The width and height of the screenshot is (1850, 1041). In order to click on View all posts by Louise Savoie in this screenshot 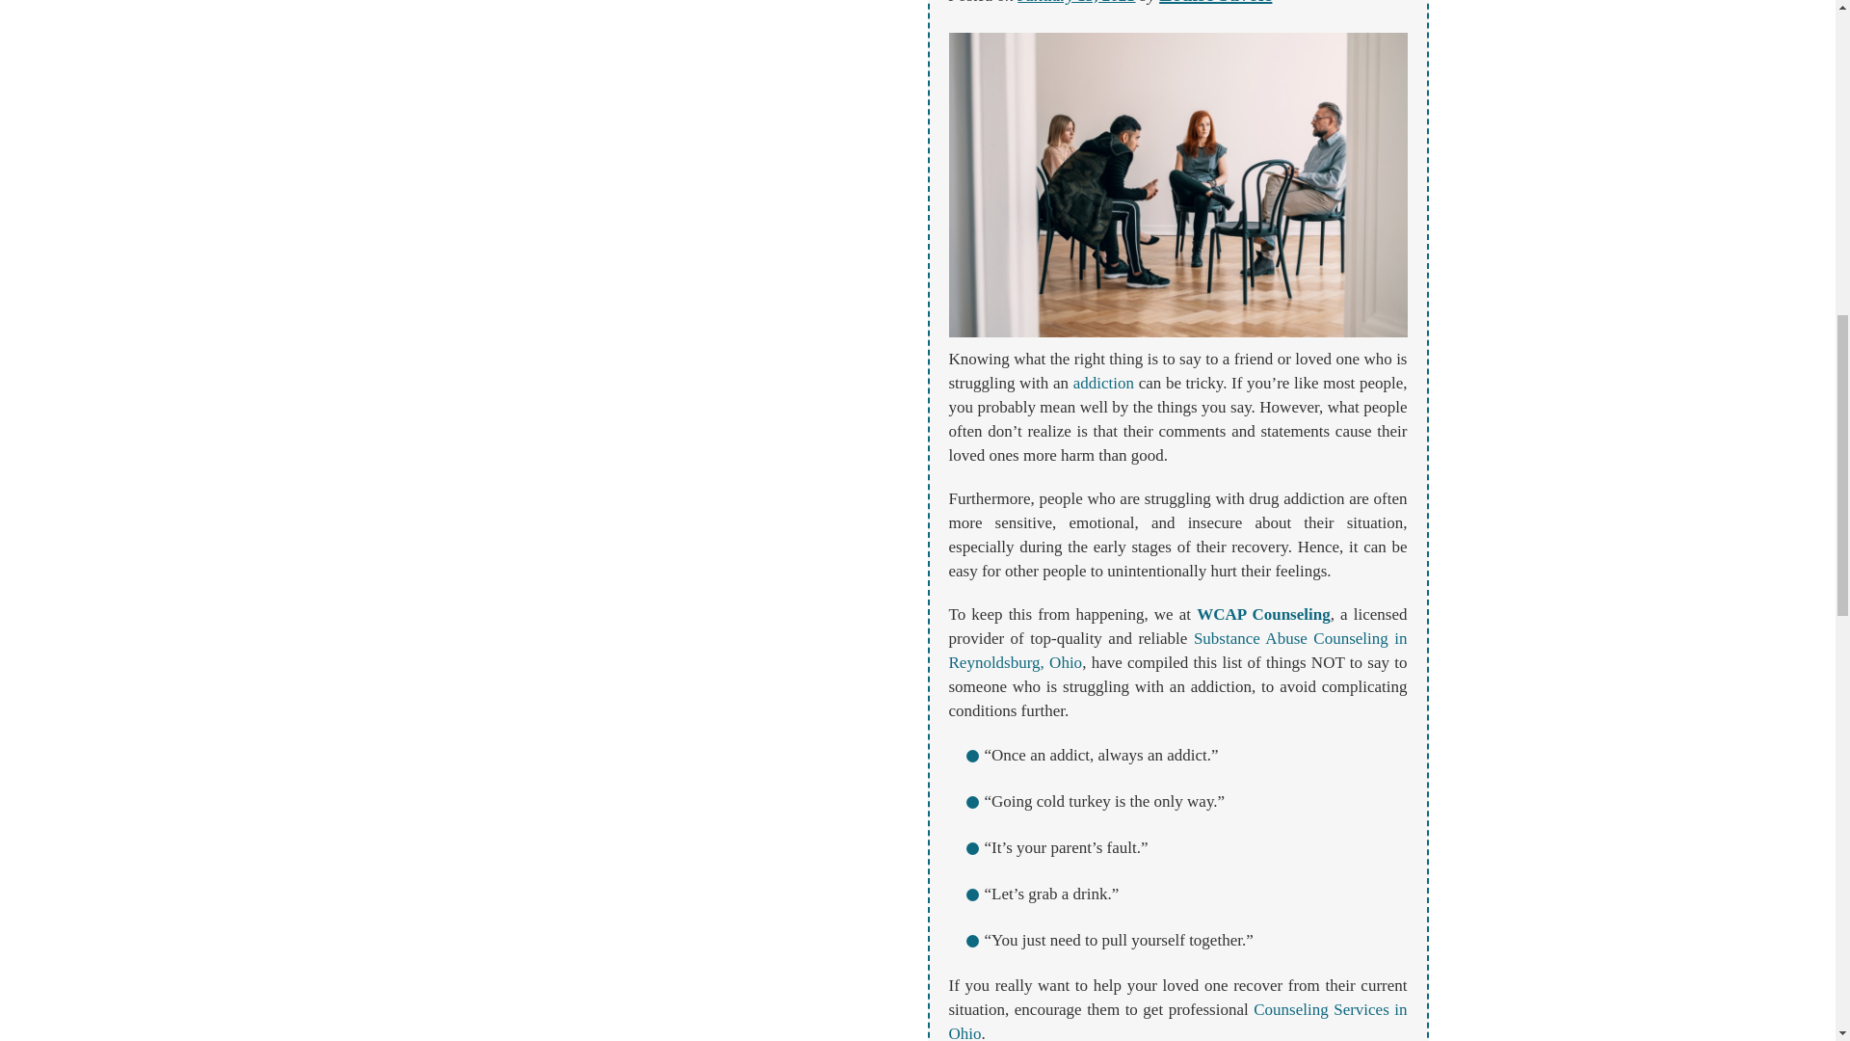, I will do `click(1216, 2)`.